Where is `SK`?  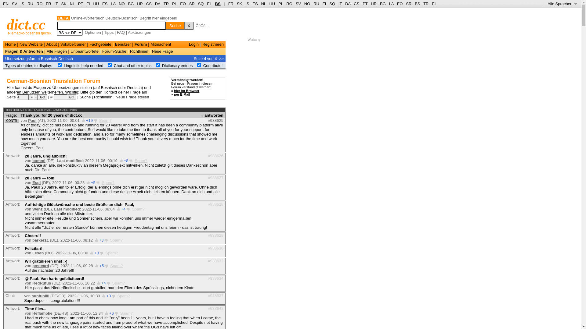 SK is located at coordinates (239, 4).